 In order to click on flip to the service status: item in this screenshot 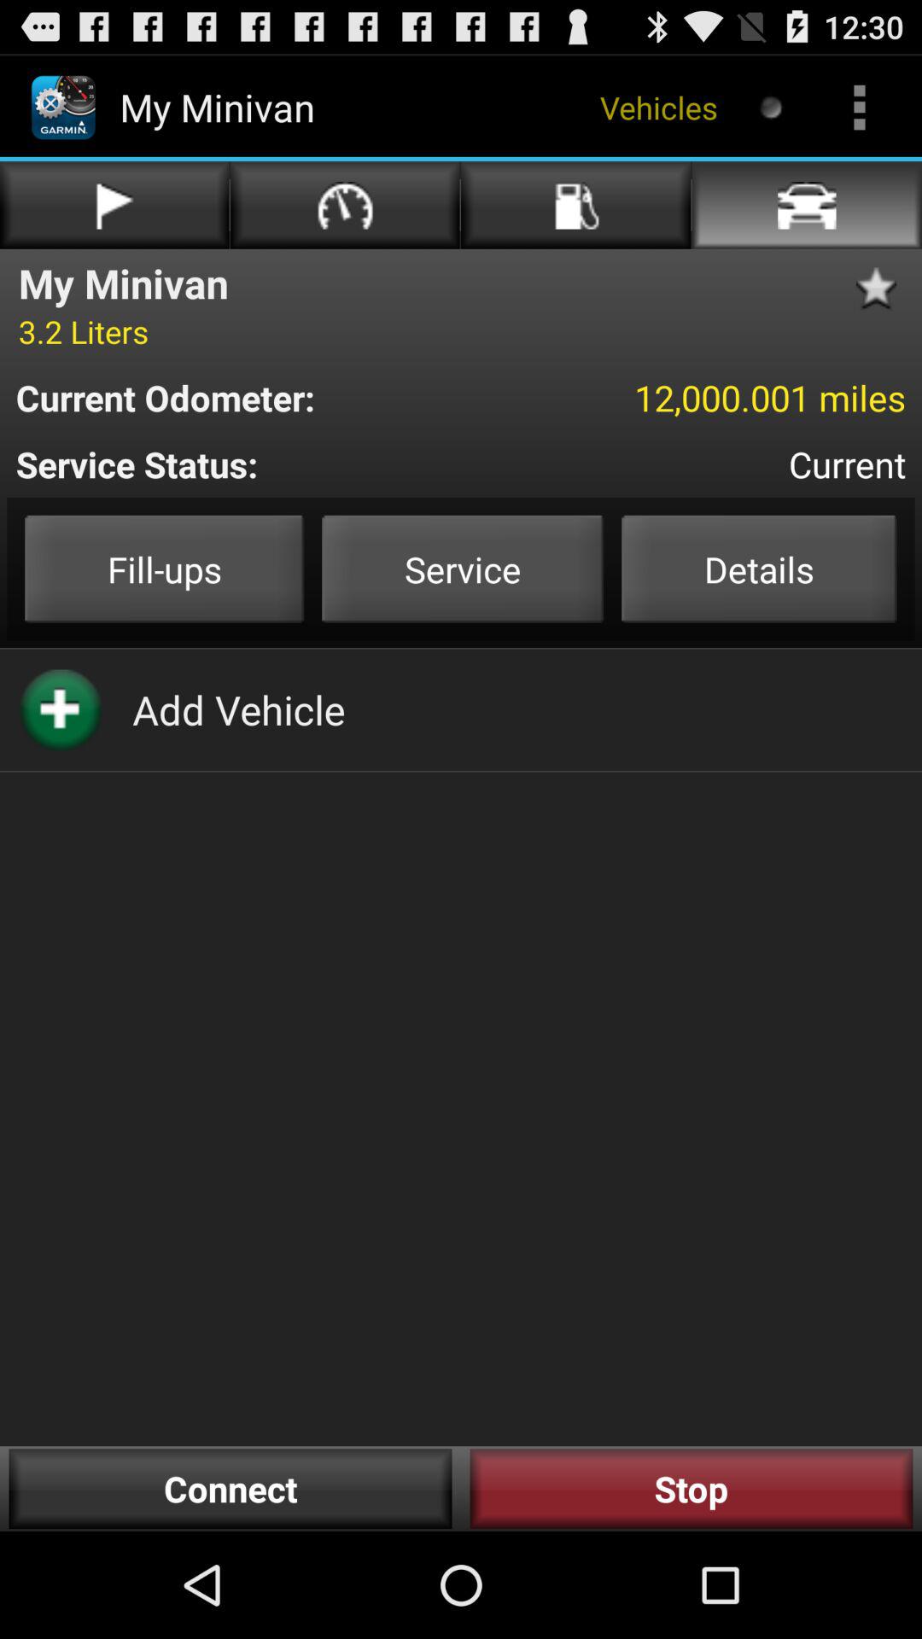, I will do `click(269, 464)`.